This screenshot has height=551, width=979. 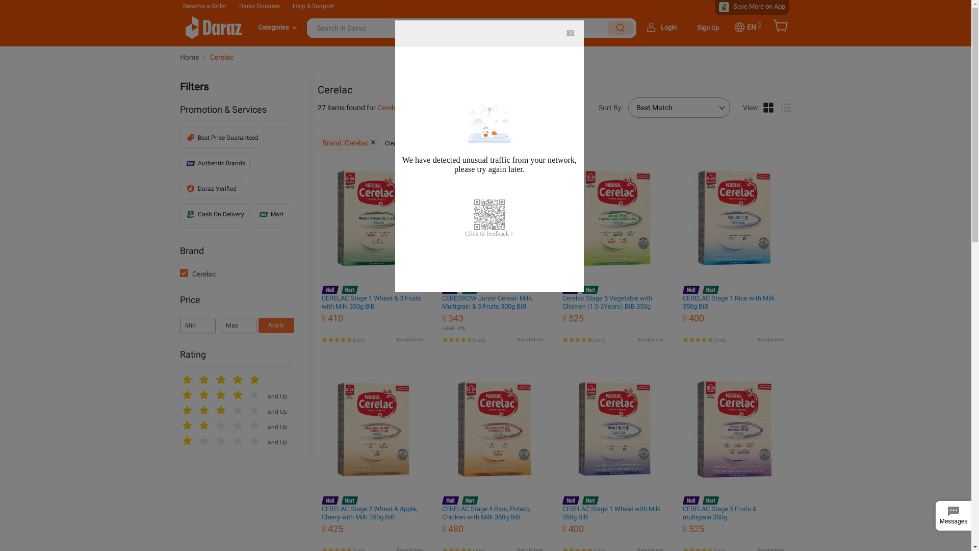 I want to click on CEREGROW Junior Cereal- Milk, Multigrain & 5 Fruits 300g BiB, so click(x=487, y=302).